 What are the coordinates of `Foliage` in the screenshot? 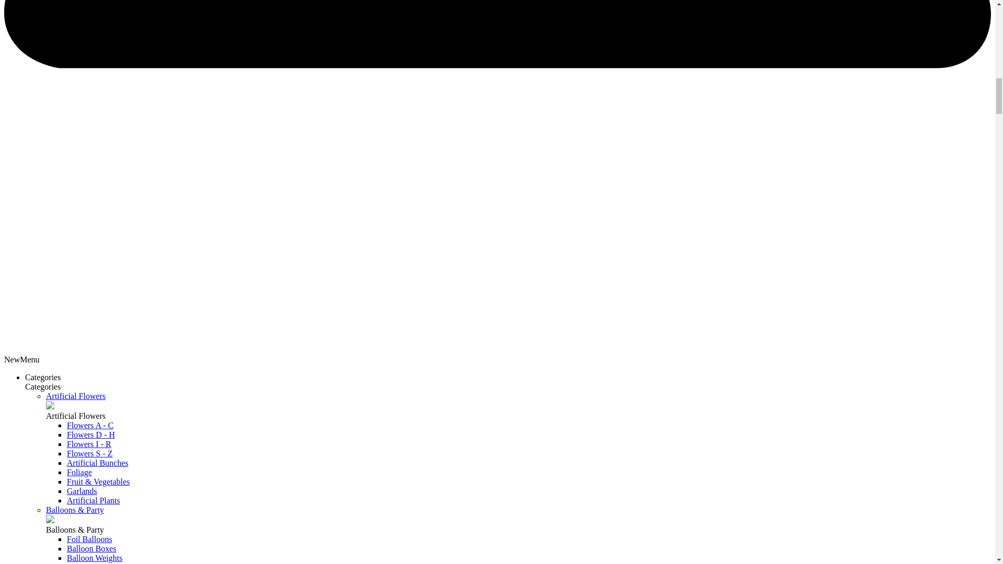 It's located at (79, 472).